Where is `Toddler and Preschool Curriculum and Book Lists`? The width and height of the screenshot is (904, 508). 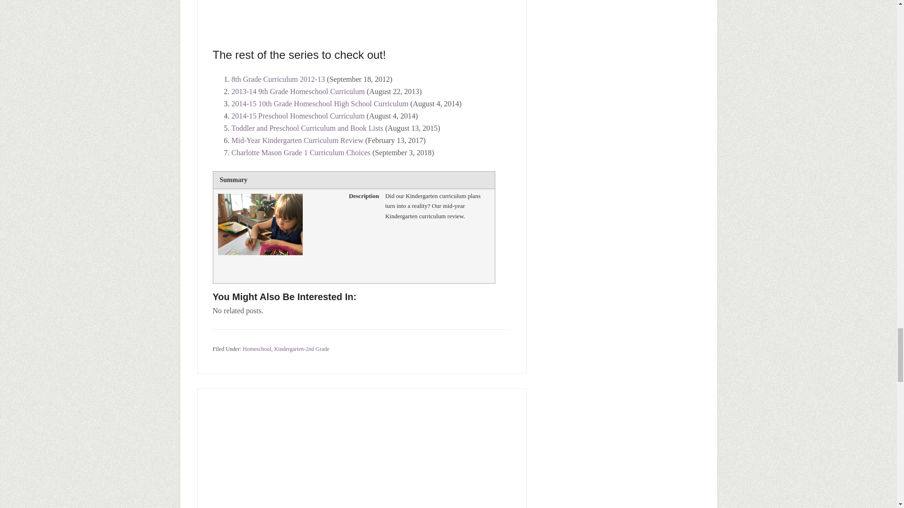
Toddler and Preschool Curriculum and Book Lists is located at coordinates (307, 128).